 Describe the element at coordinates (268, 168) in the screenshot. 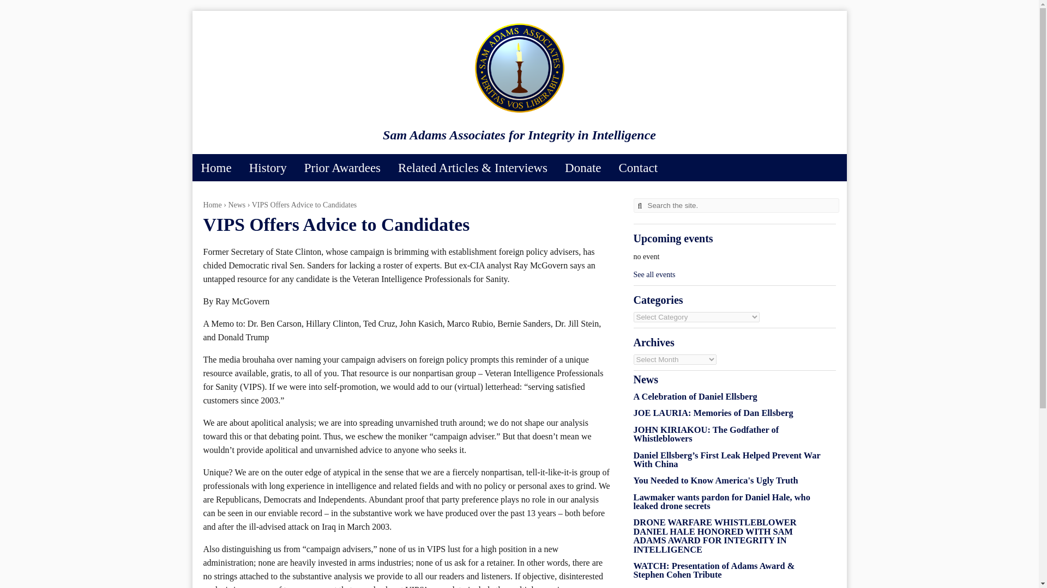

I see `History` at that location.